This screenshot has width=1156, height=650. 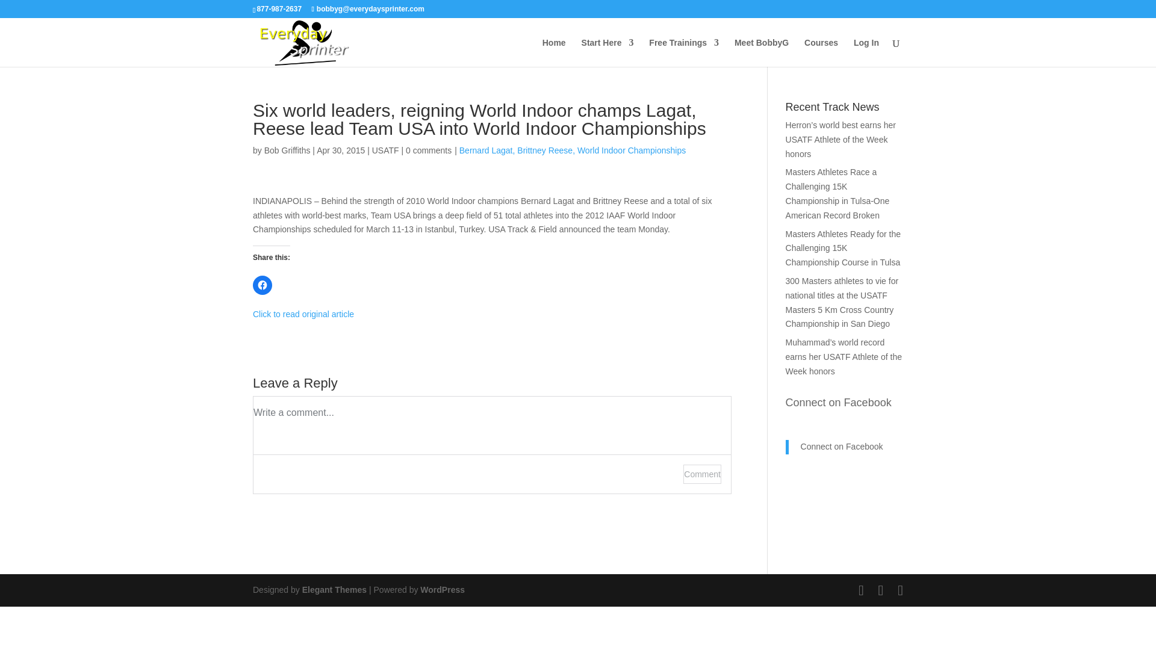 What do you see at coordinates (334, 590) in the screenshot?
I see `Premium WordPress Themes` at bounding box center [334, 590].